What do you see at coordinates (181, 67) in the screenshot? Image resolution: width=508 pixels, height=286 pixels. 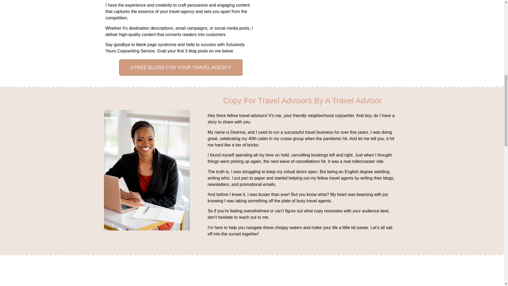 I see `3 FREE BLOGS FOR YOUR TRAVEL AGENCY` at bounding box center [181, 67].